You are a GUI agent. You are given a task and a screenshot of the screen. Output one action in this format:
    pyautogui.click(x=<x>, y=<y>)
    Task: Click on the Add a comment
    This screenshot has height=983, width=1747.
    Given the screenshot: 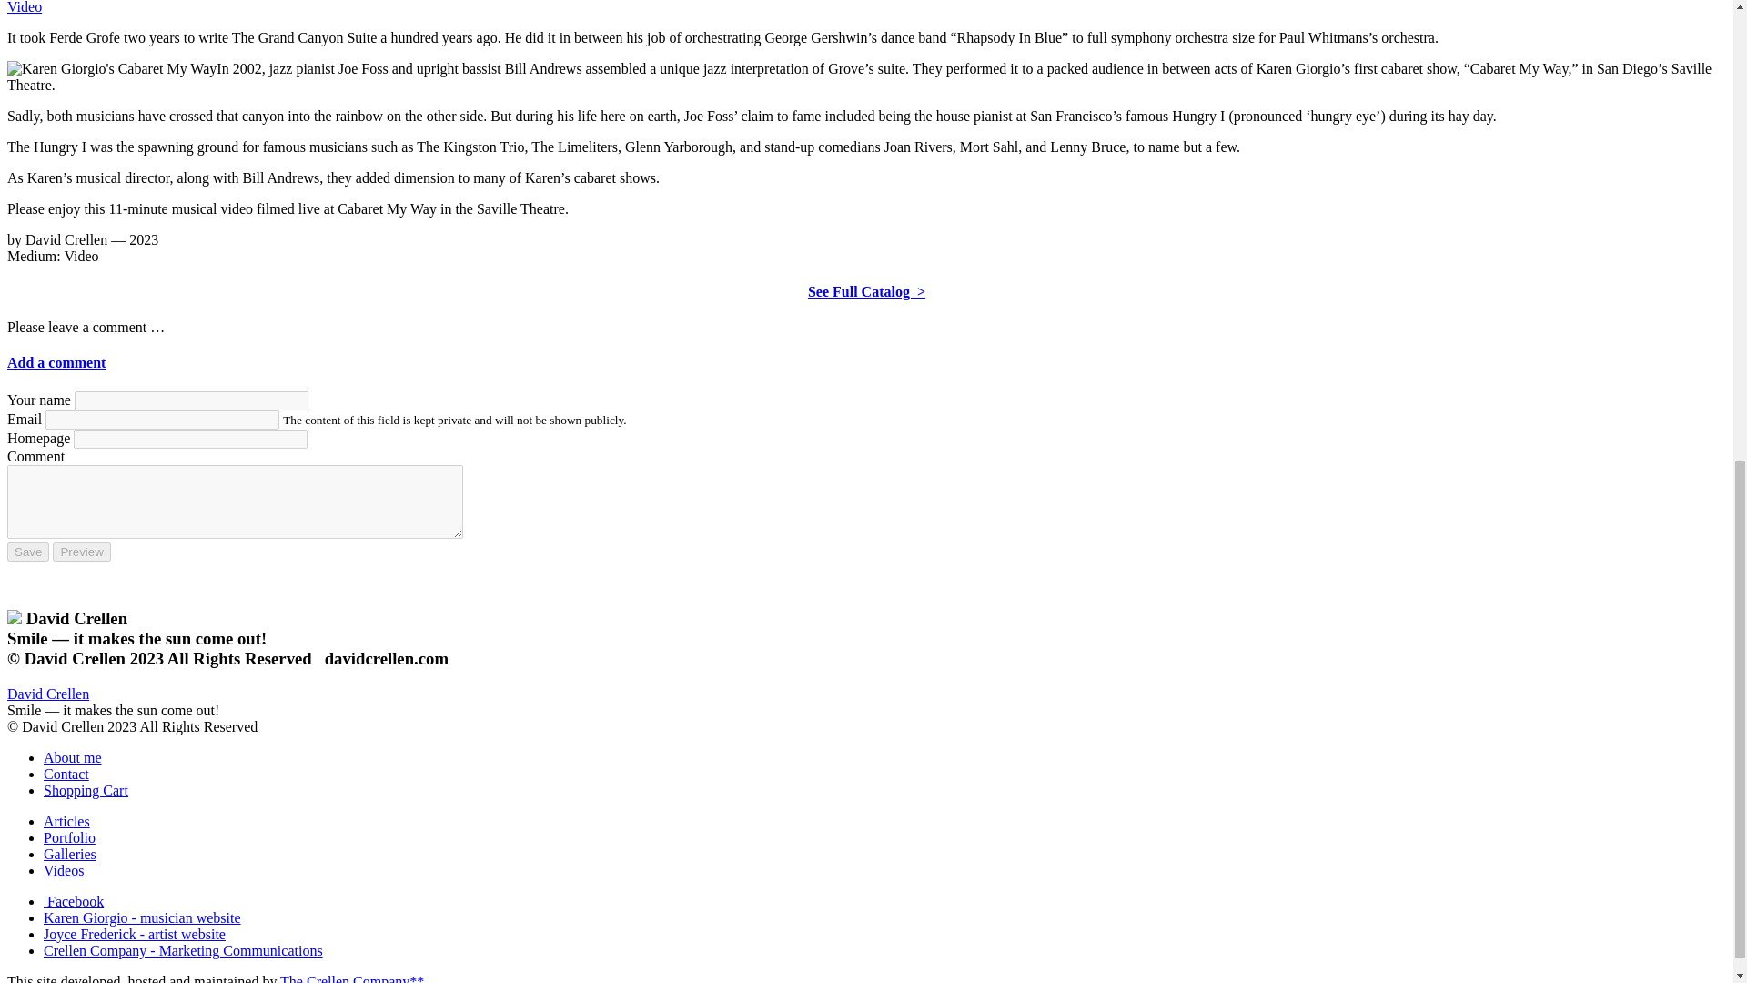 What is the action you would take?
    pyautogui.click(x=56, y=362)
    